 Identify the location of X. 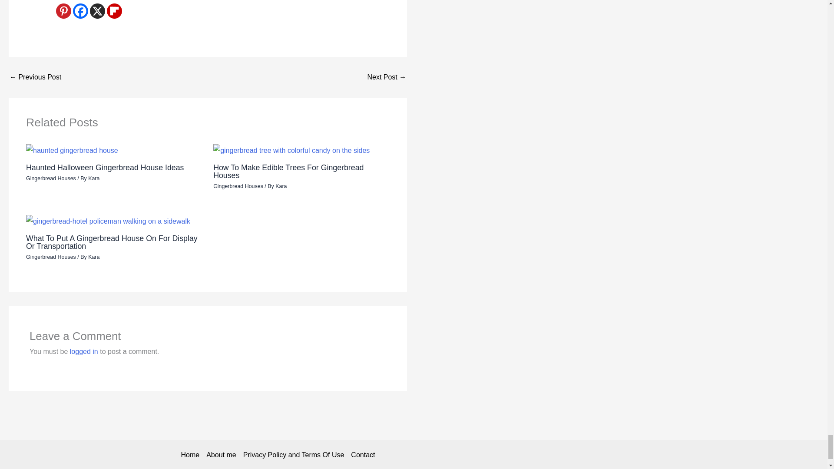
(97, 11).